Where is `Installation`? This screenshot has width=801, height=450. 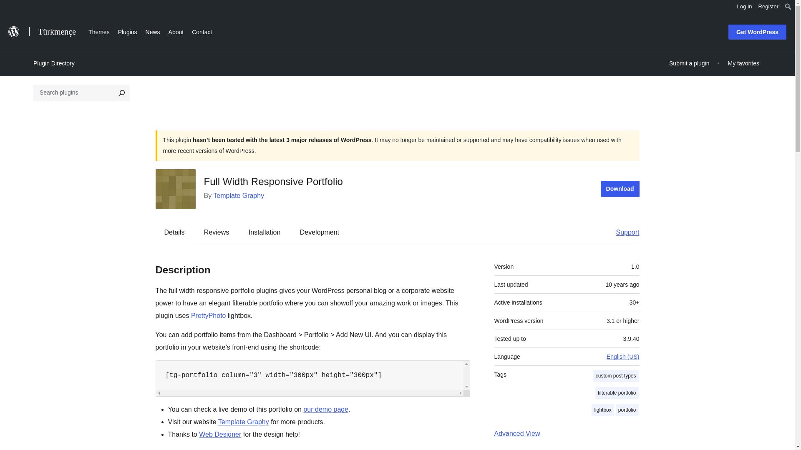
Installation is located at coordinates (264, 232).